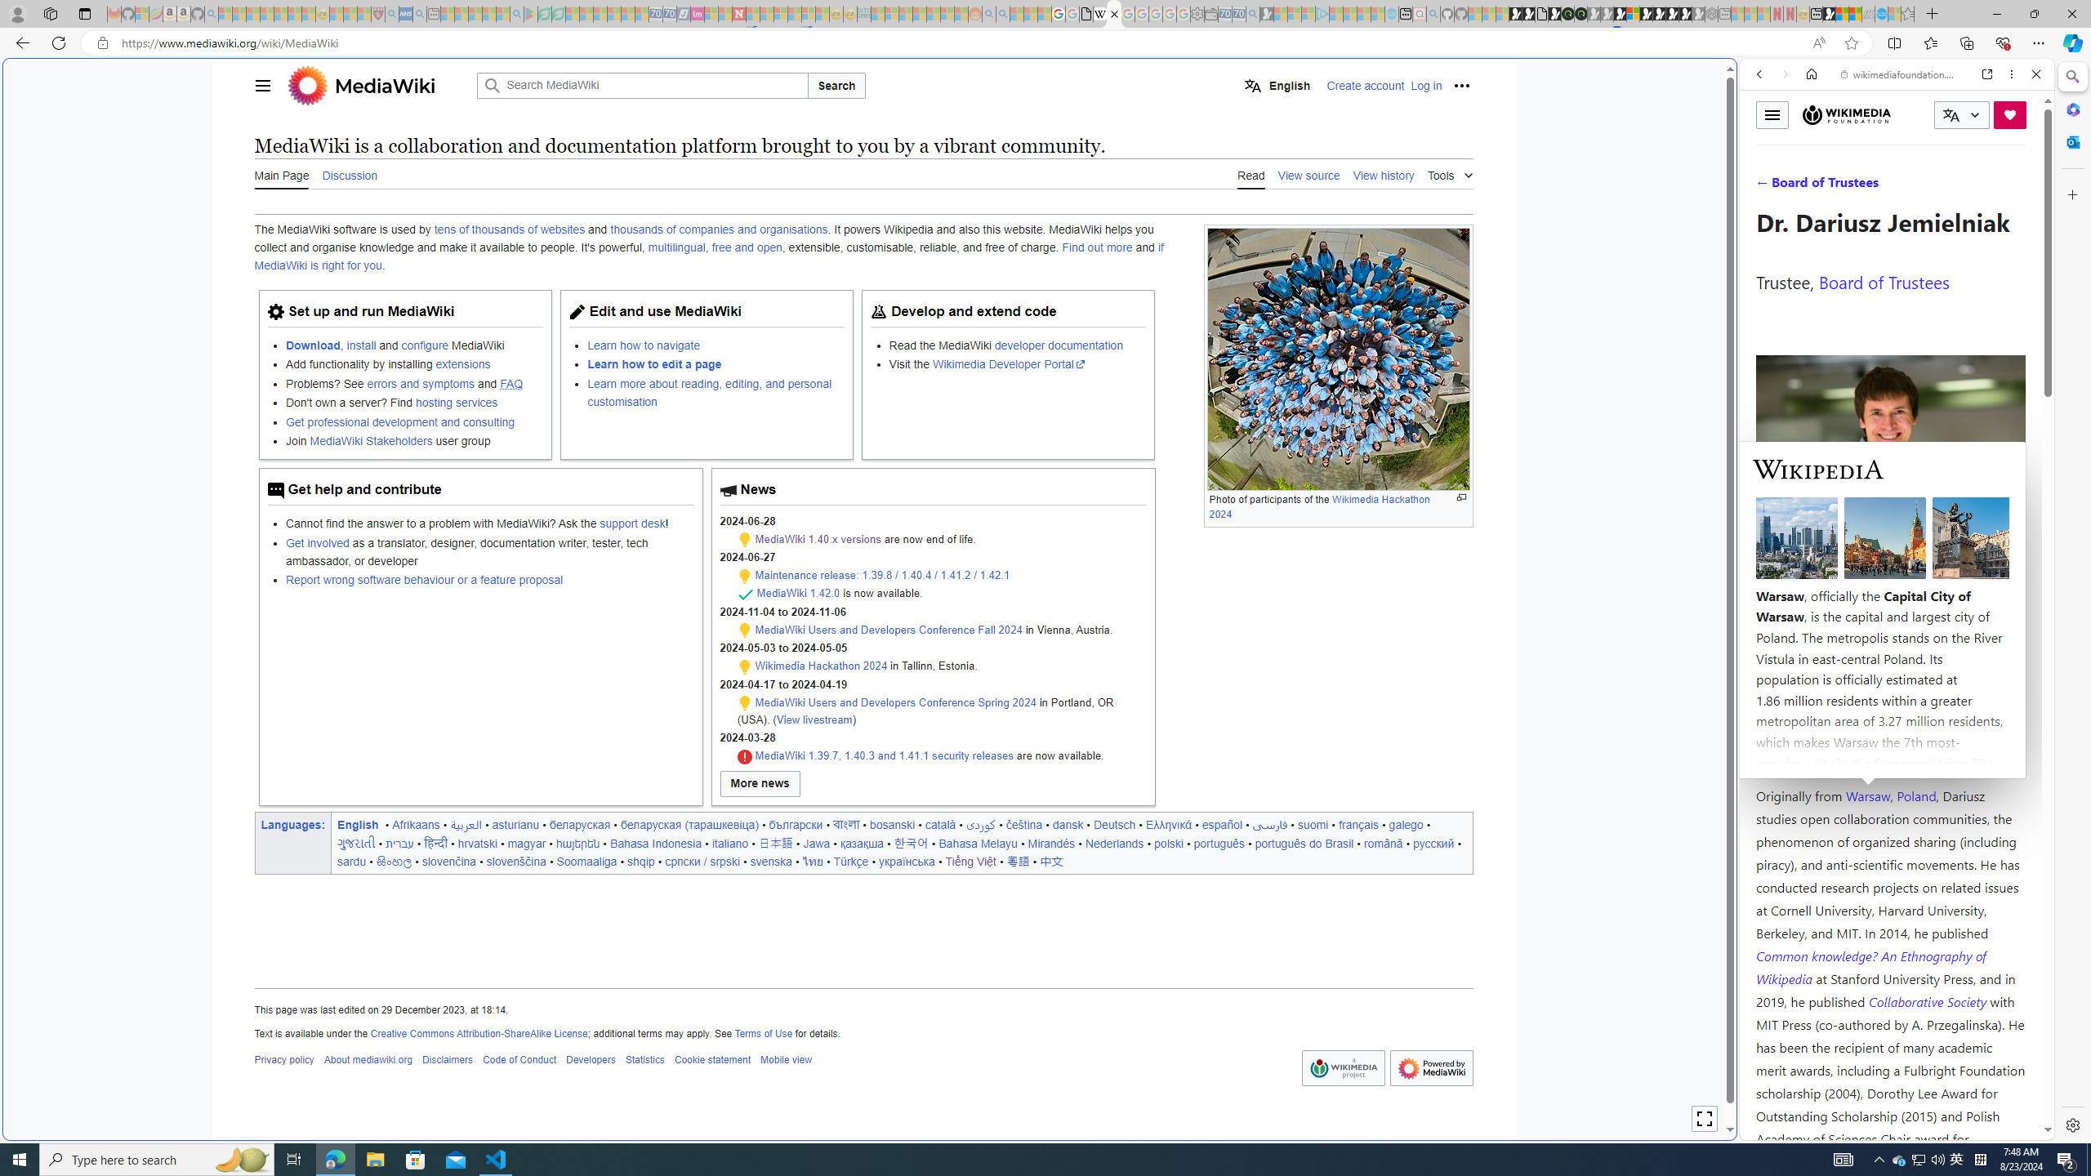  I want to click on Search Filter, VIDEOS, so click(1868, 186).